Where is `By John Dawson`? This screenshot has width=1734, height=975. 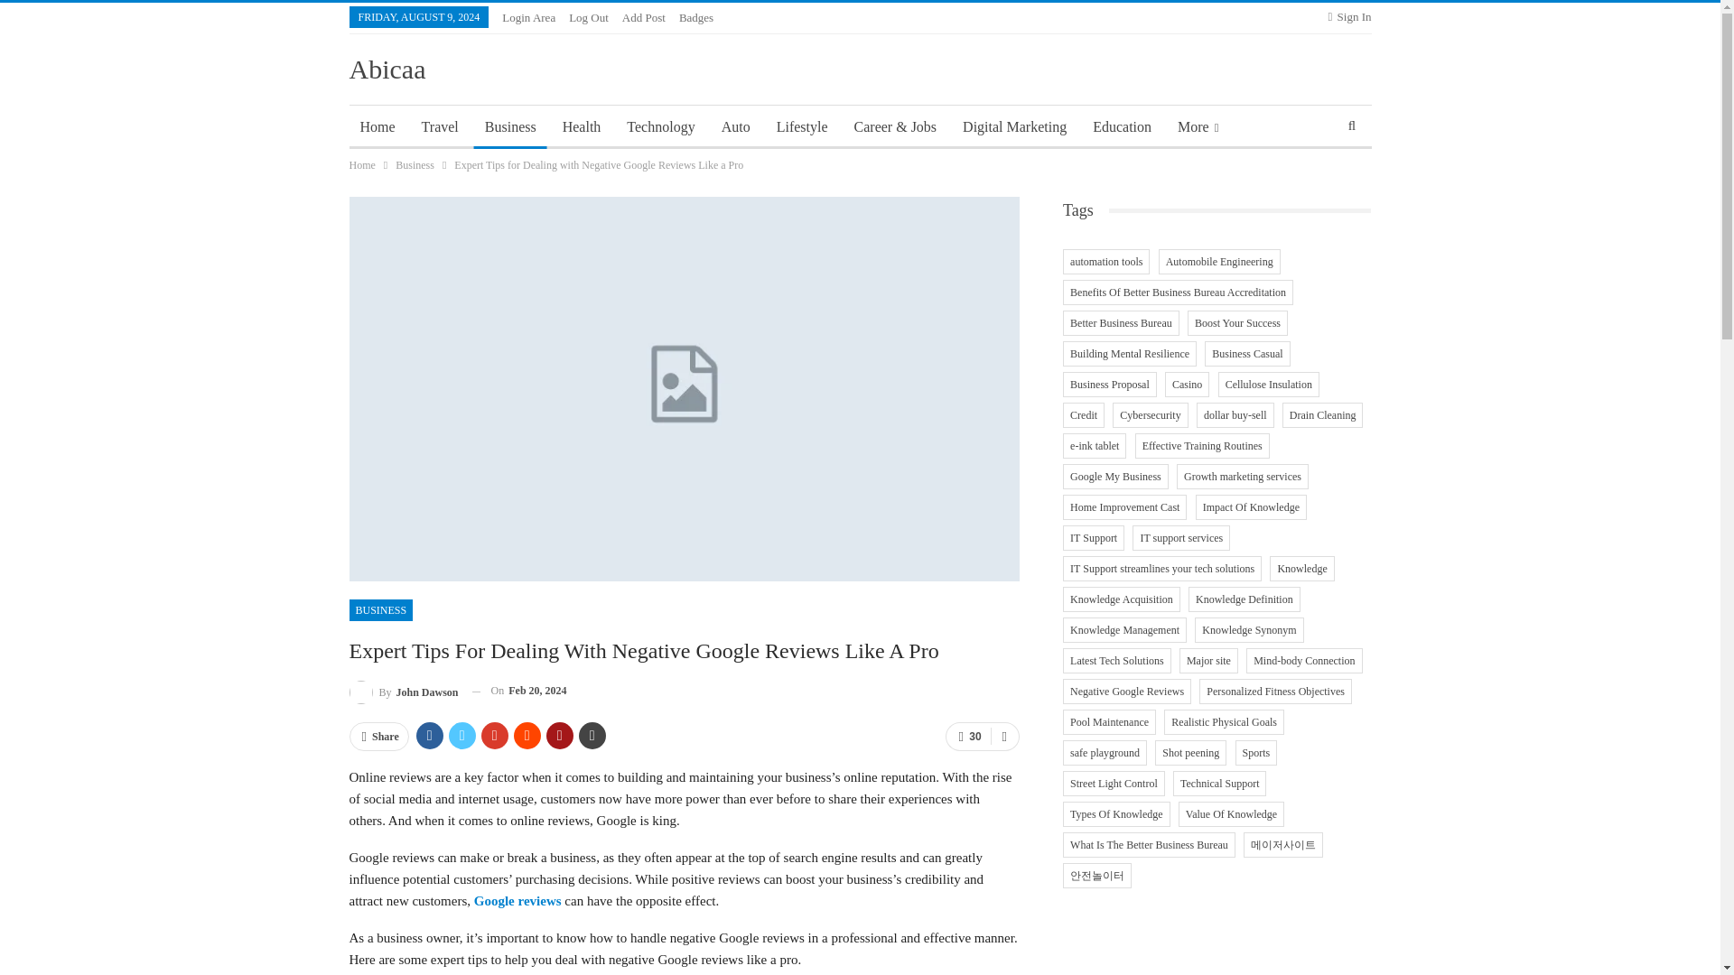
By John Dawson is located at coordinates (403, 690).